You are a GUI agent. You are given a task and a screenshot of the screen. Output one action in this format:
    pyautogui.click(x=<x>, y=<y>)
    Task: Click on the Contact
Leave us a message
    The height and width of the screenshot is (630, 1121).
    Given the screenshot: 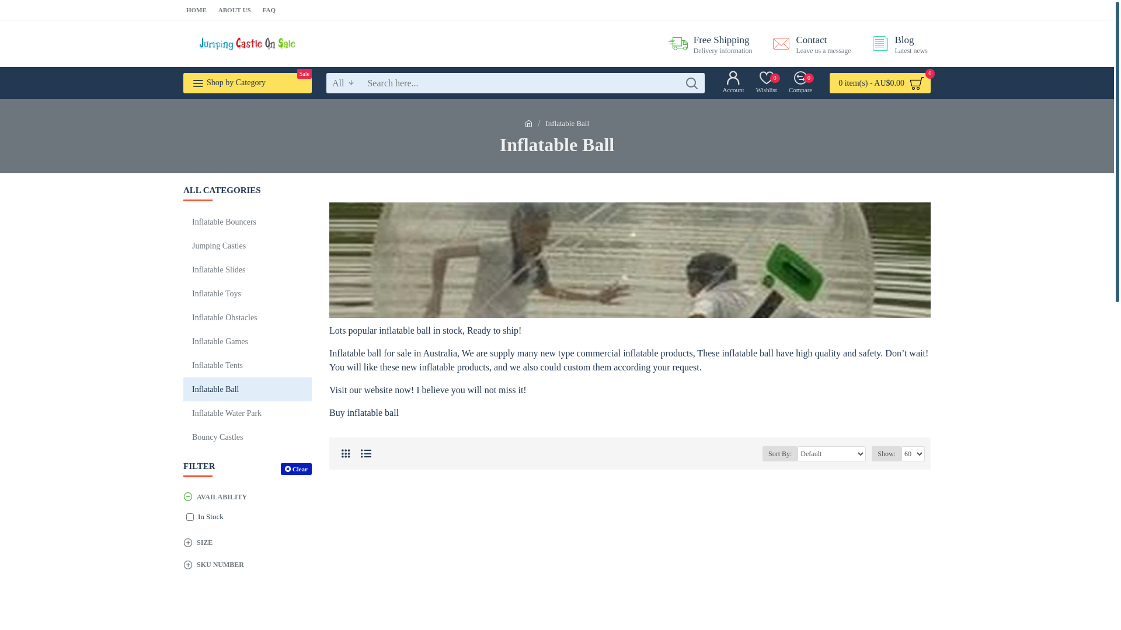 What is the action you would take?
    pyautogui.click(x=807, y=43)
    